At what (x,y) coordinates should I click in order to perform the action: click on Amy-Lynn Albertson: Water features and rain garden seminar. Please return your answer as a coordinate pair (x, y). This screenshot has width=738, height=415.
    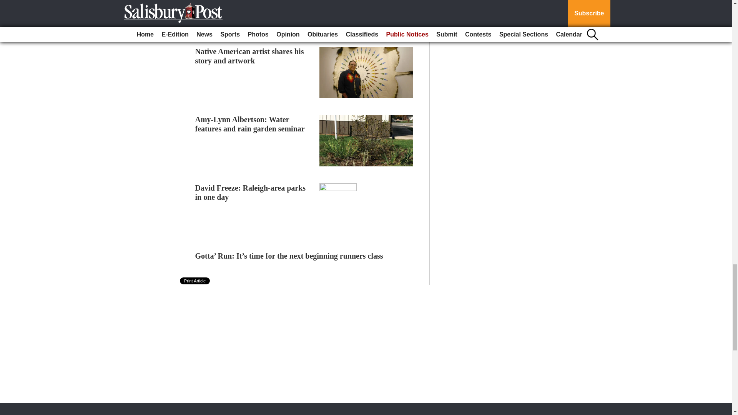
    Looking at the image, I should click on (250, 124).